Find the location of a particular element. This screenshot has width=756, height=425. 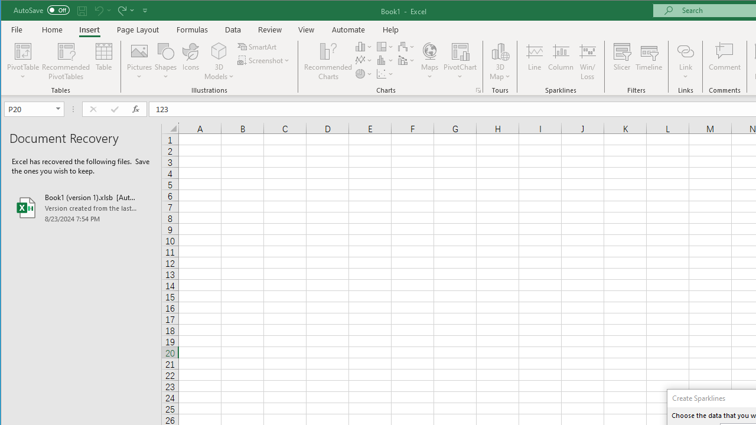

Insert Statistic Chart is located at coordinates (385, 60).